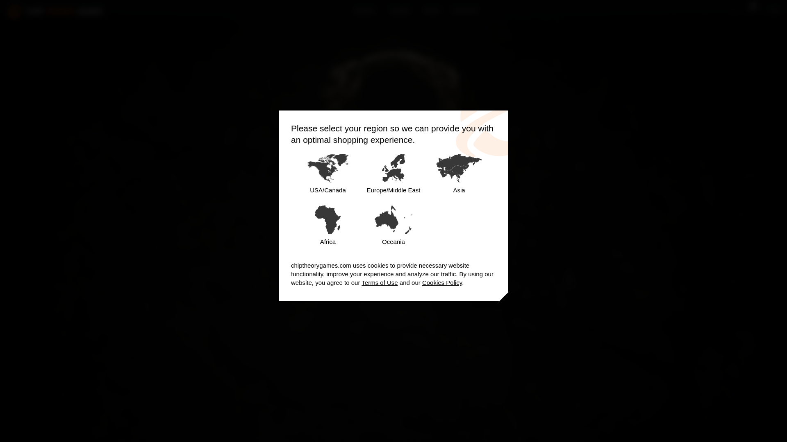 This screenshot has width=787, height=442. What do you see at coordinates (401, 11) in the screenshot?
I see `STORE` at bounding box center [401, 11].